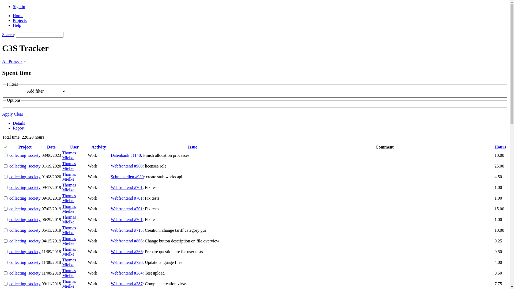 The width and height of the screenshot is (514, 289). What do you see at coordinates (25, 230) in the screenshot?
I see `collecting_society` at bounding box center [25, 230].